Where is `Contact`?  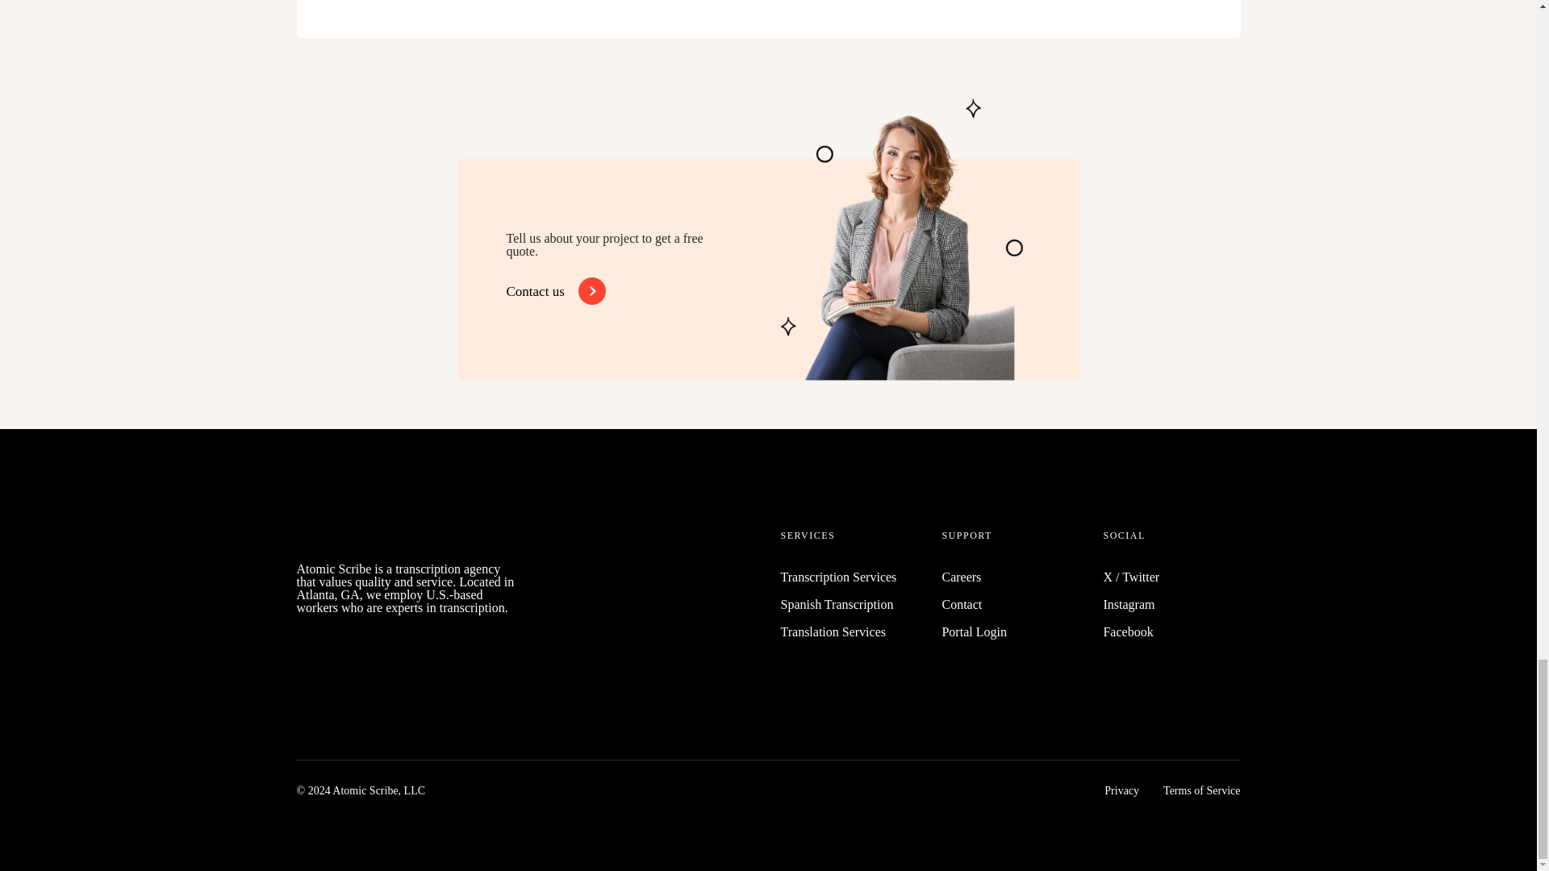
Contact is located at coordinates (962, 604).